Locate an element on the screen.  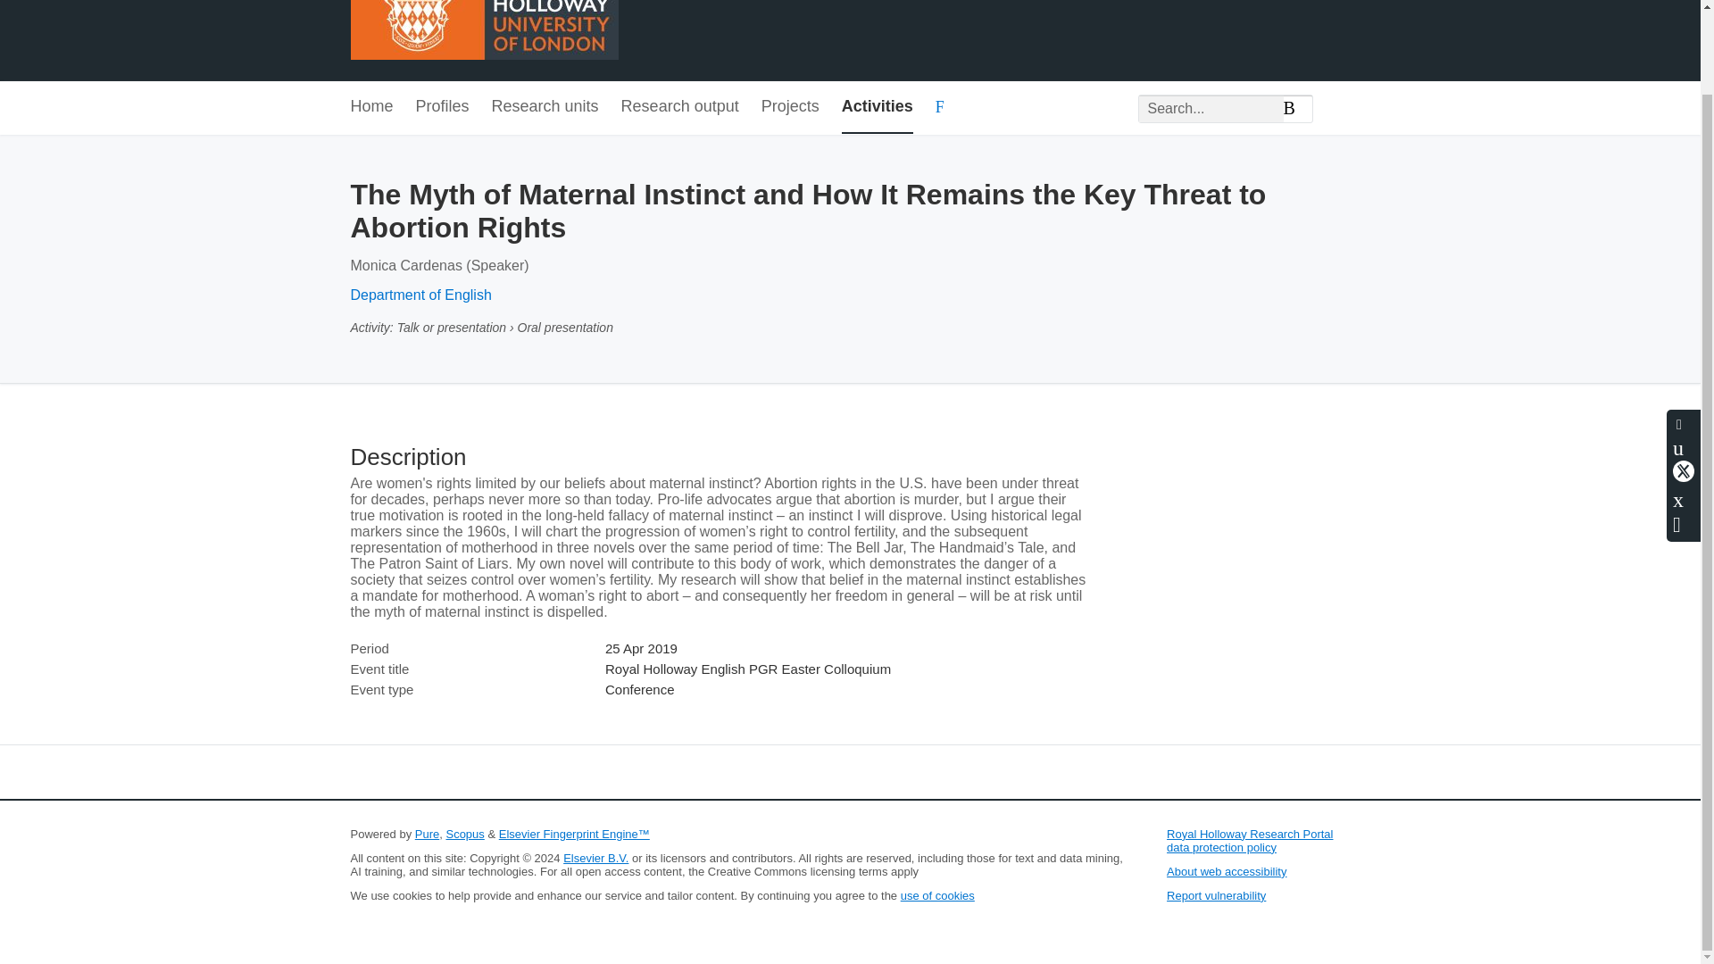
Royal Holloway Research Portal Home is located at coordinates (483, 32).